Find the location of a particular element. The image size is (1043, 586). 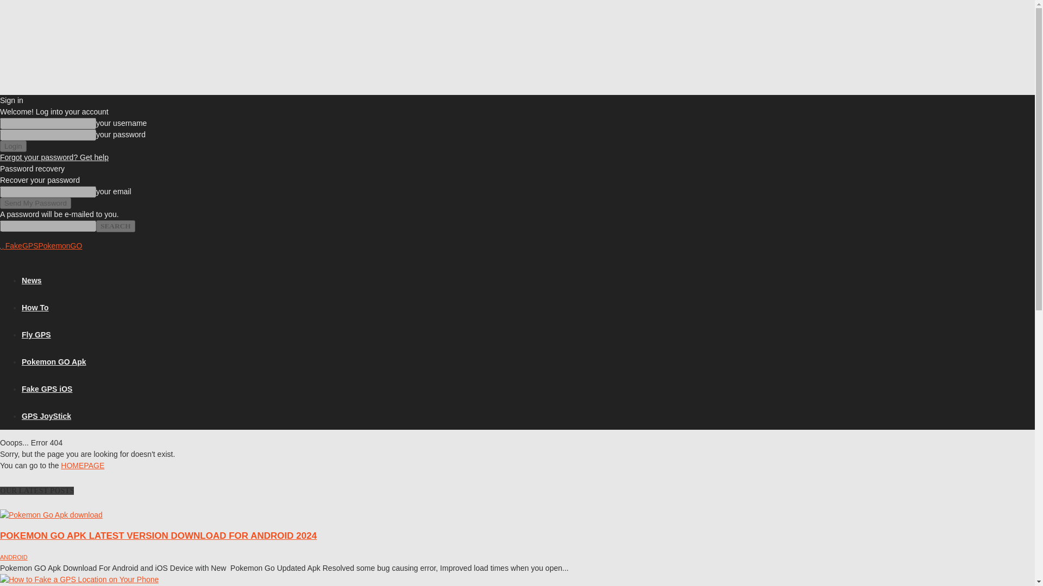

GPS JoyStick is located at coordinates (46, 416).